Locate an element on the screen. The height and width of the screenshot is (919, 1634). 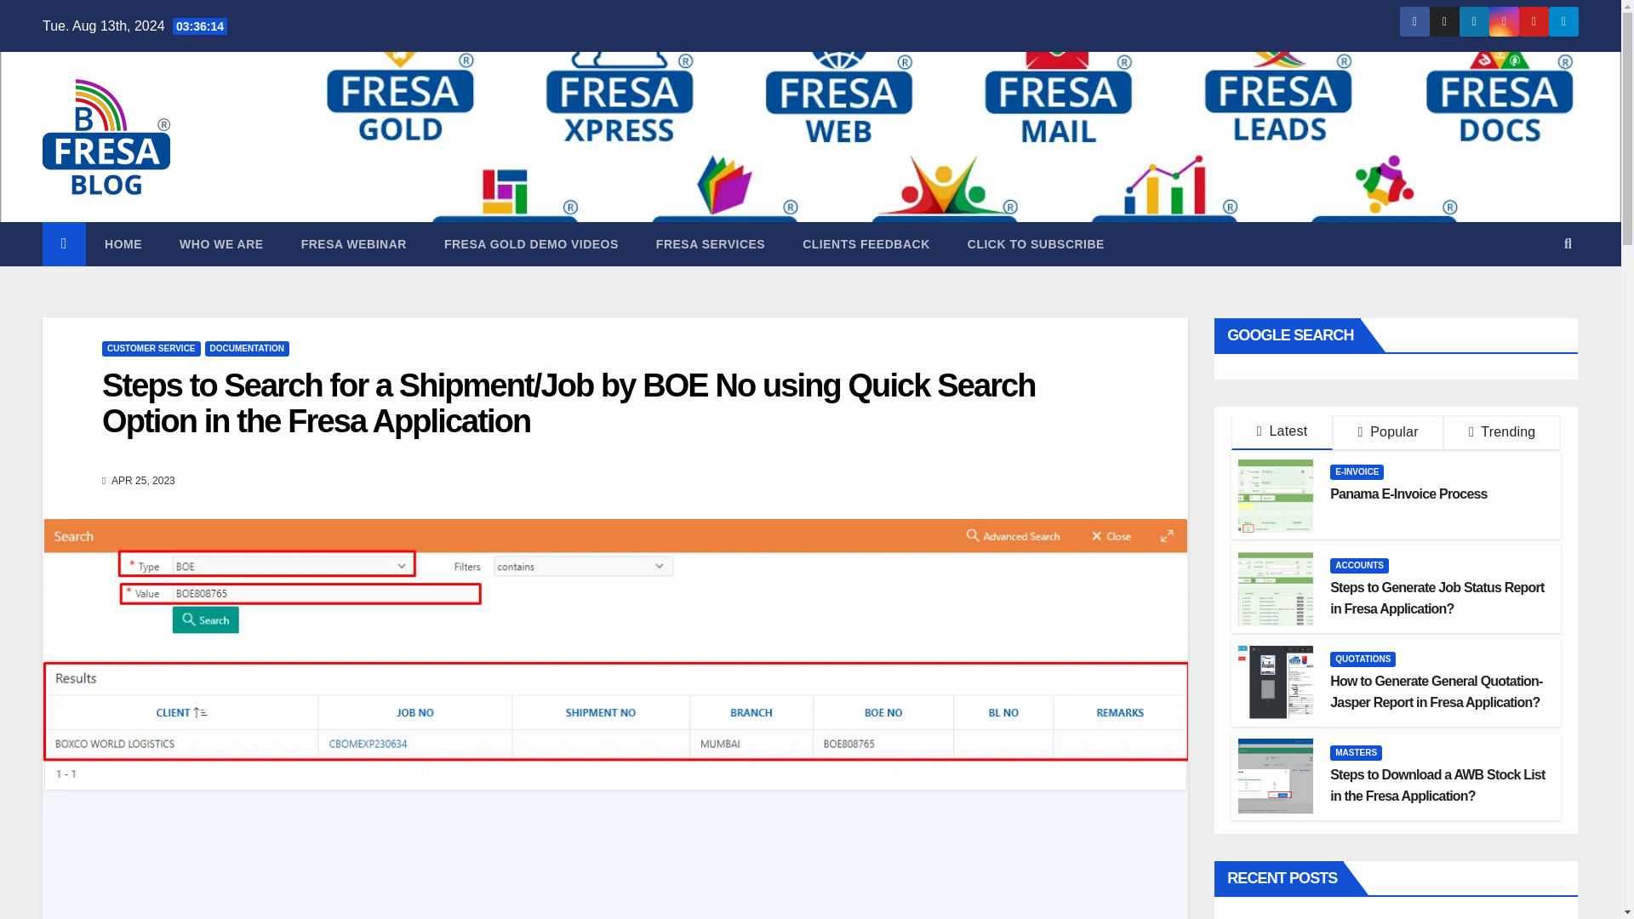
Clients Feedback is located at coordinates (866, 244).